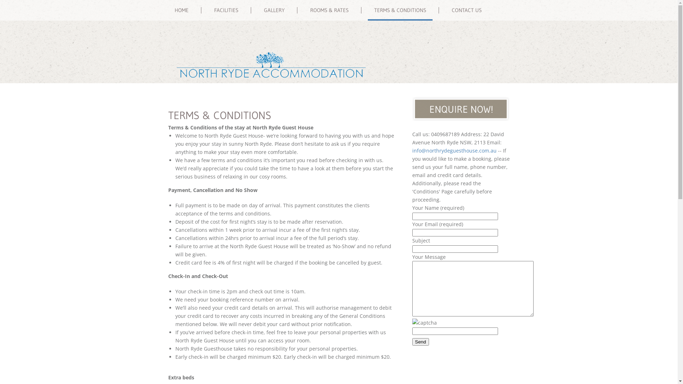 Image resolution: width=683 pixels, height=384 pixels. I want to click on HOME, so click(181, 11).